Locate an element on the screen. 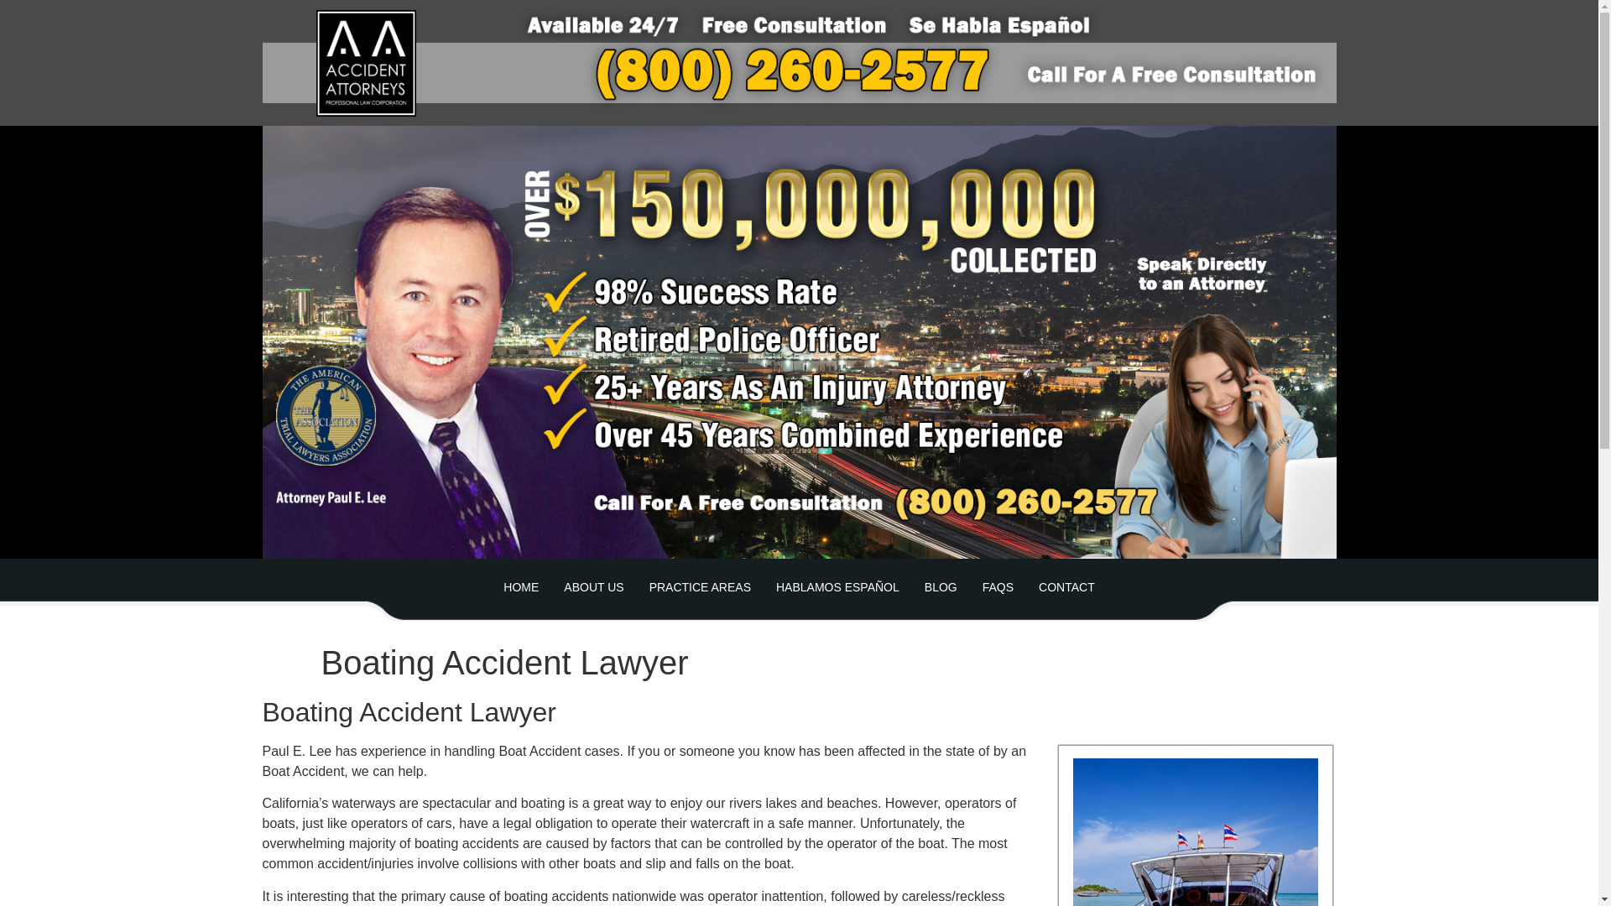  CONTACT is located at coordinates (1067, 587).